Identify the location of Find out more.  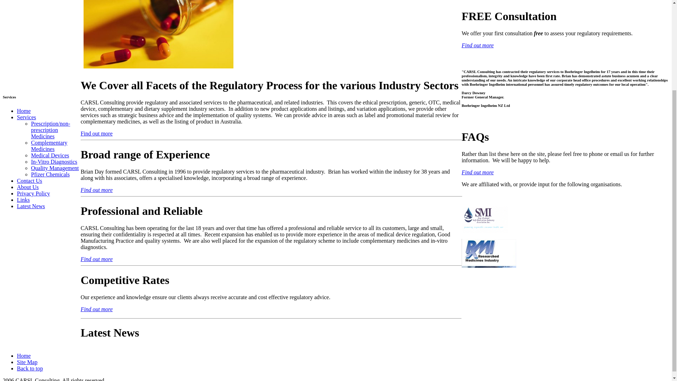
(97, 190).